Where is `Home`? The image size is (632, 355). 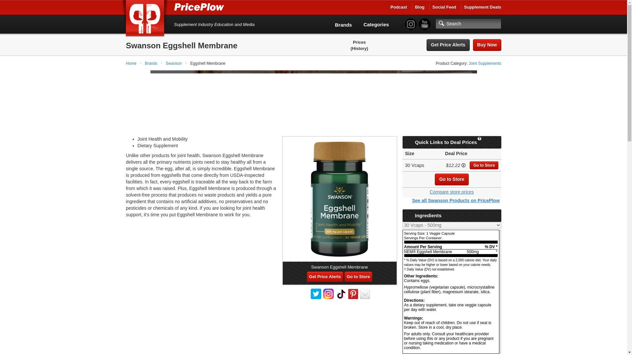
Home is located at coordinates (131, 63).